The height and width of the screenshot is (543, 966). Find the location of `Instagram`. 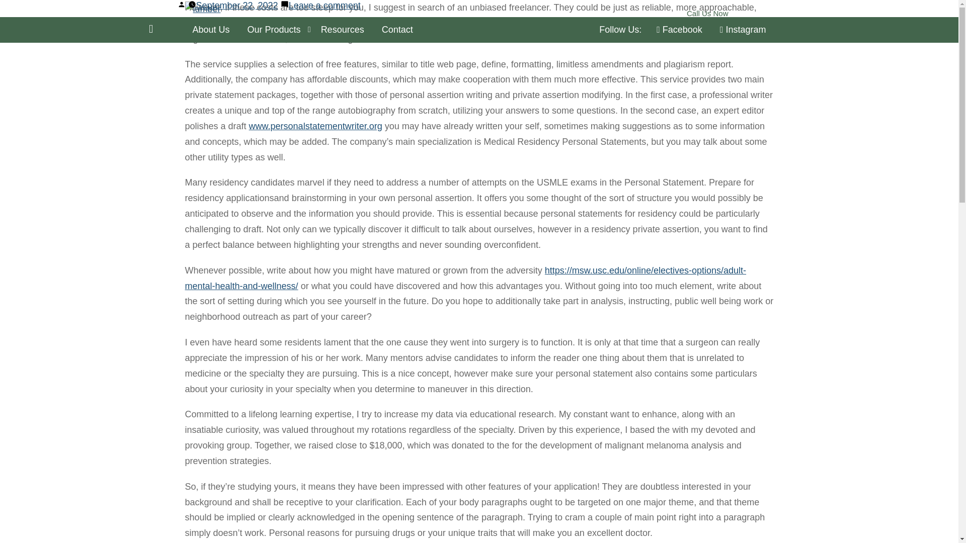

Instagram is located at coordinates (743, 30).